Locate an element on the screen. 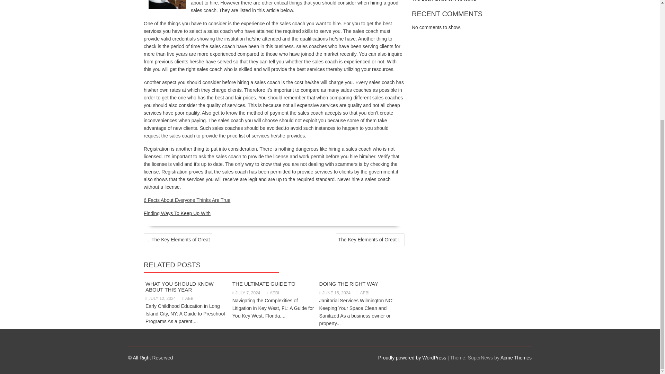 Image resolution: width=665 pixels, height=374 pixels. JUNE 15, 2024 is located at coordinates (335, 293).